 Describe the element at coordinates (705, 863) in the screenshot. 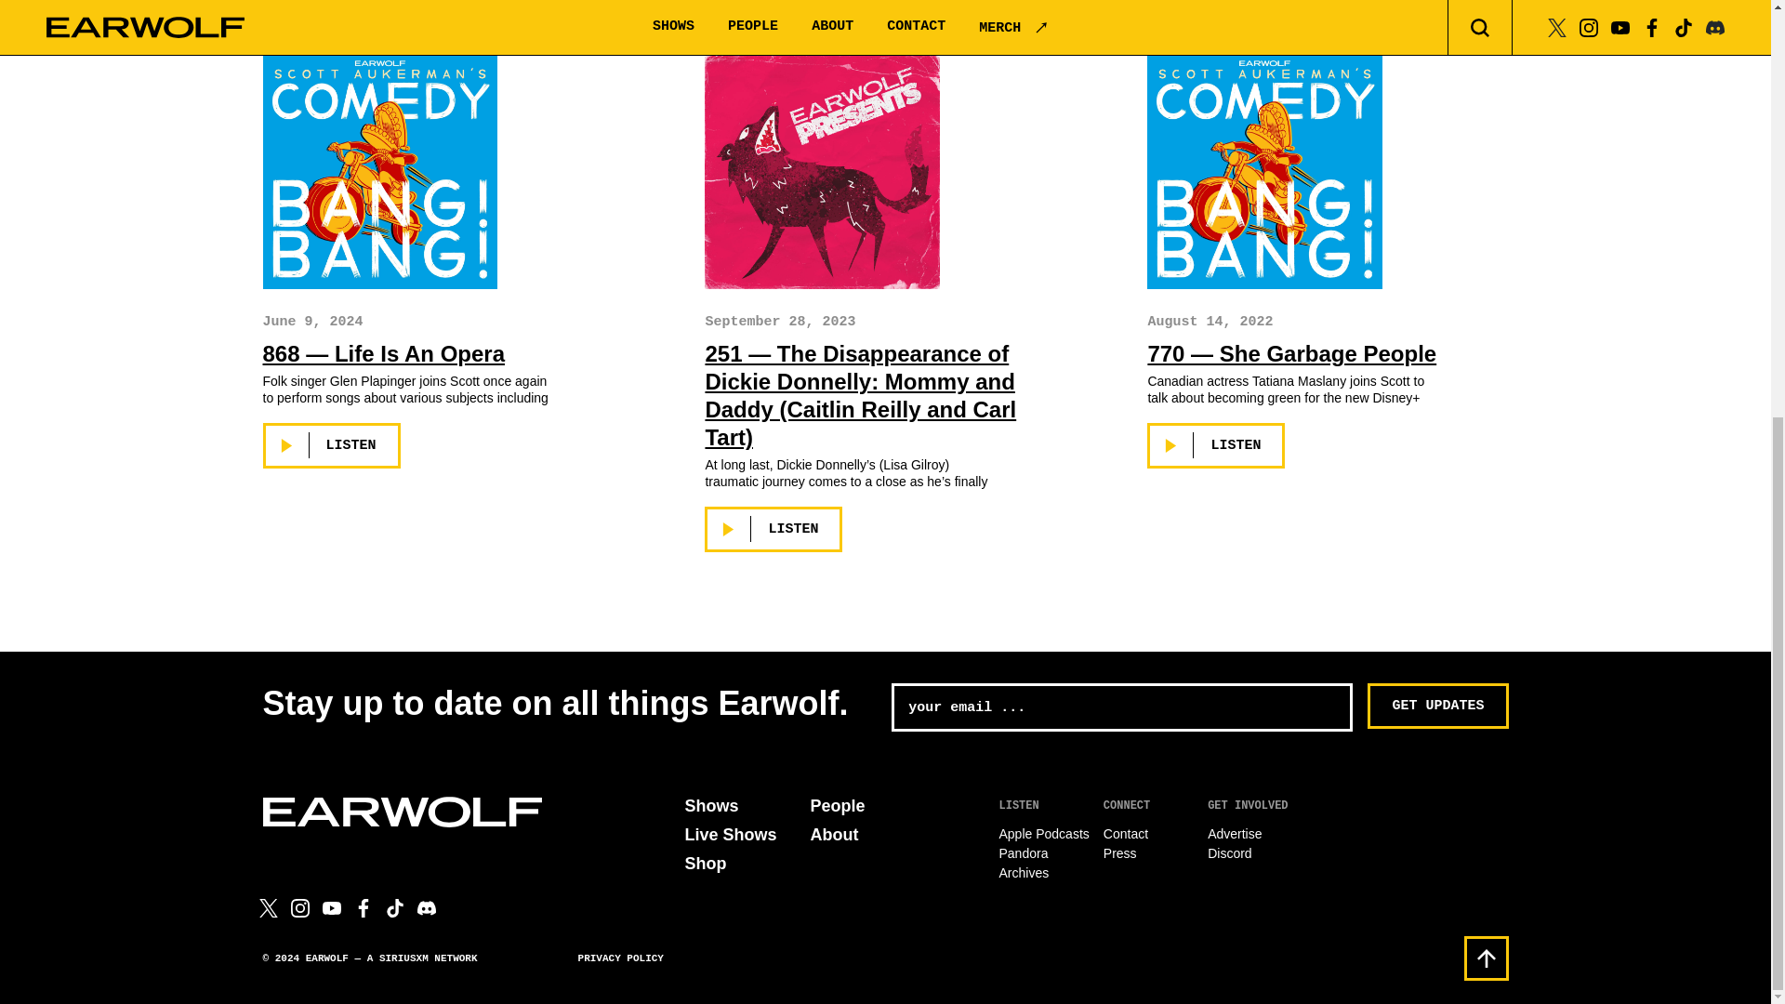

I see `Shop` at that location.